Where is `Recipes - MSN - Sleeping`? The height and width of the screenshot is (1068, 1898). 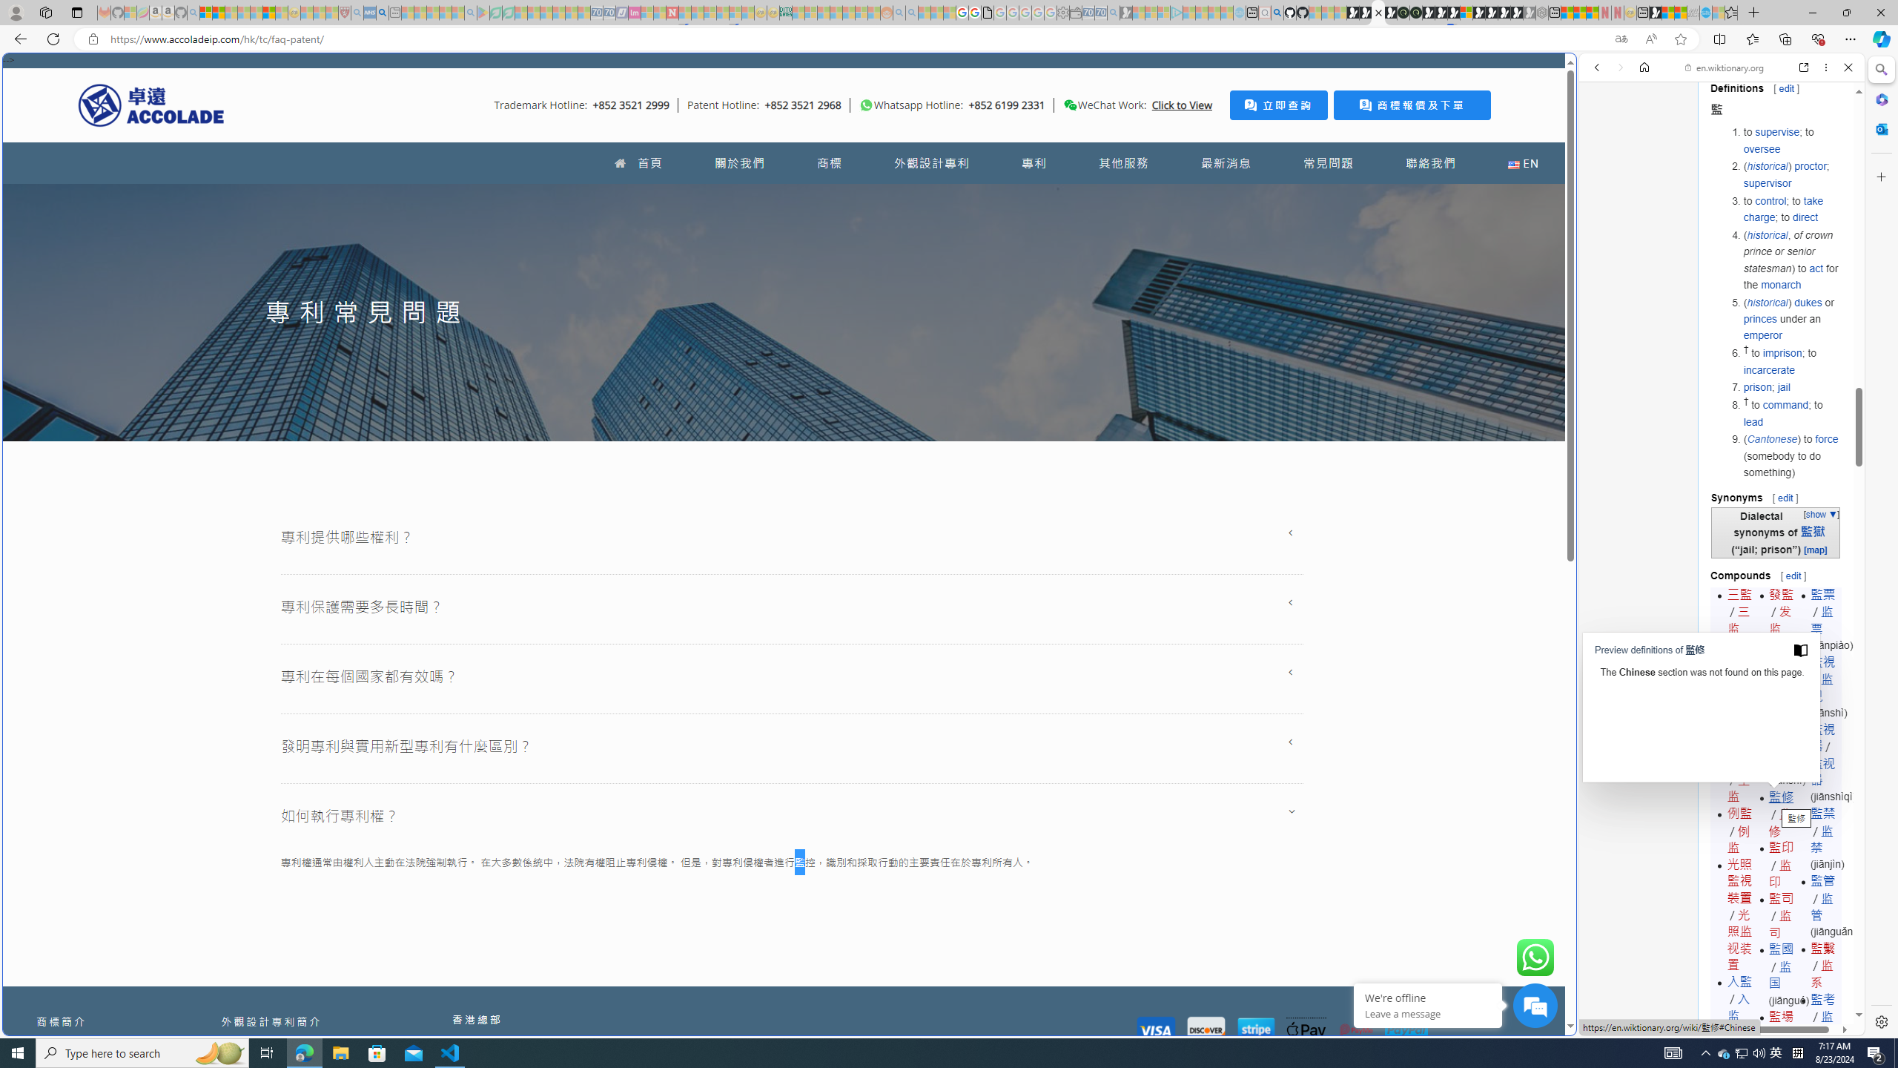
Recipes - MSN - Sleeping is located at coordinates (306, 13).